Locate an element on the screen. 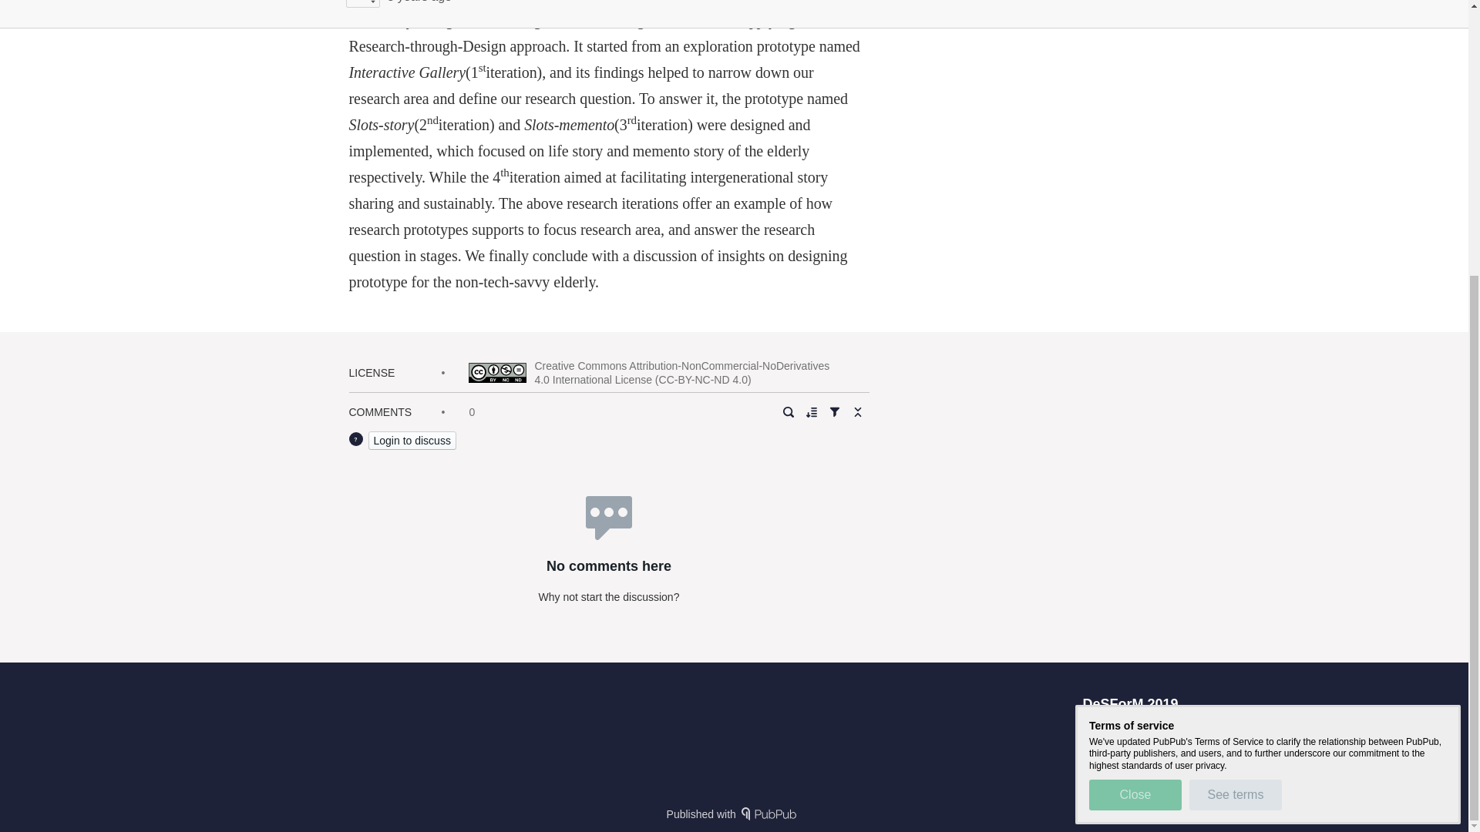 This screenshot has height=832, width=1480. DeSForM 2019 is located at coordinates (1130, 704).